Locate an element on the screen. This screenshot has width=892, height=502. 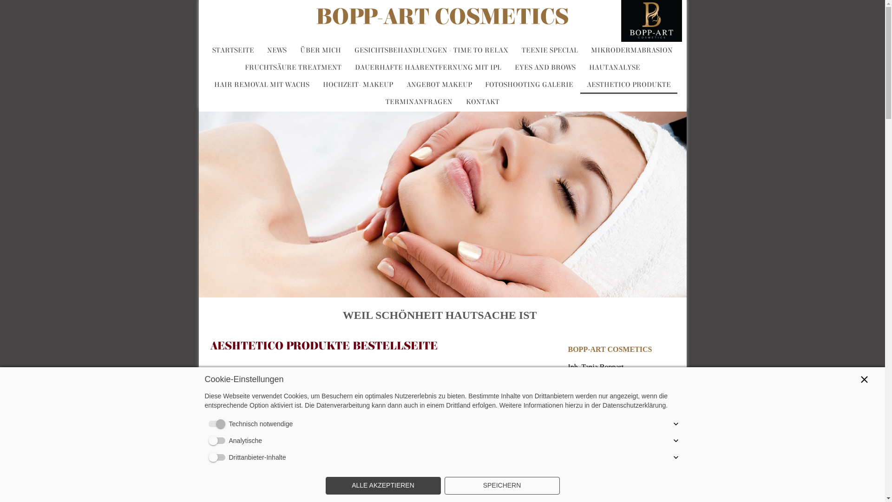
HOCHZEIT- MAKEUP is located at coordinates (358, 85).